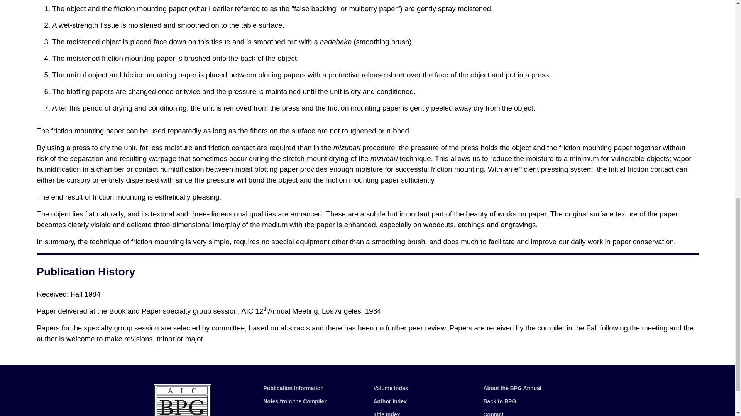  Describe the element at coordinates (493, 414) in the screenshot. I see `Contact` at that location.